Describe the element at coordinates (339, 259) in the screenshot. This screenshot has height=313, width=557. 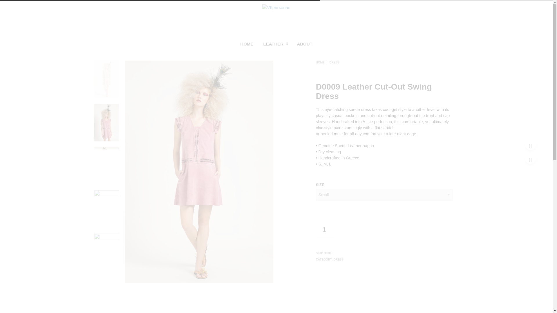
I see `DRESS` at that location.